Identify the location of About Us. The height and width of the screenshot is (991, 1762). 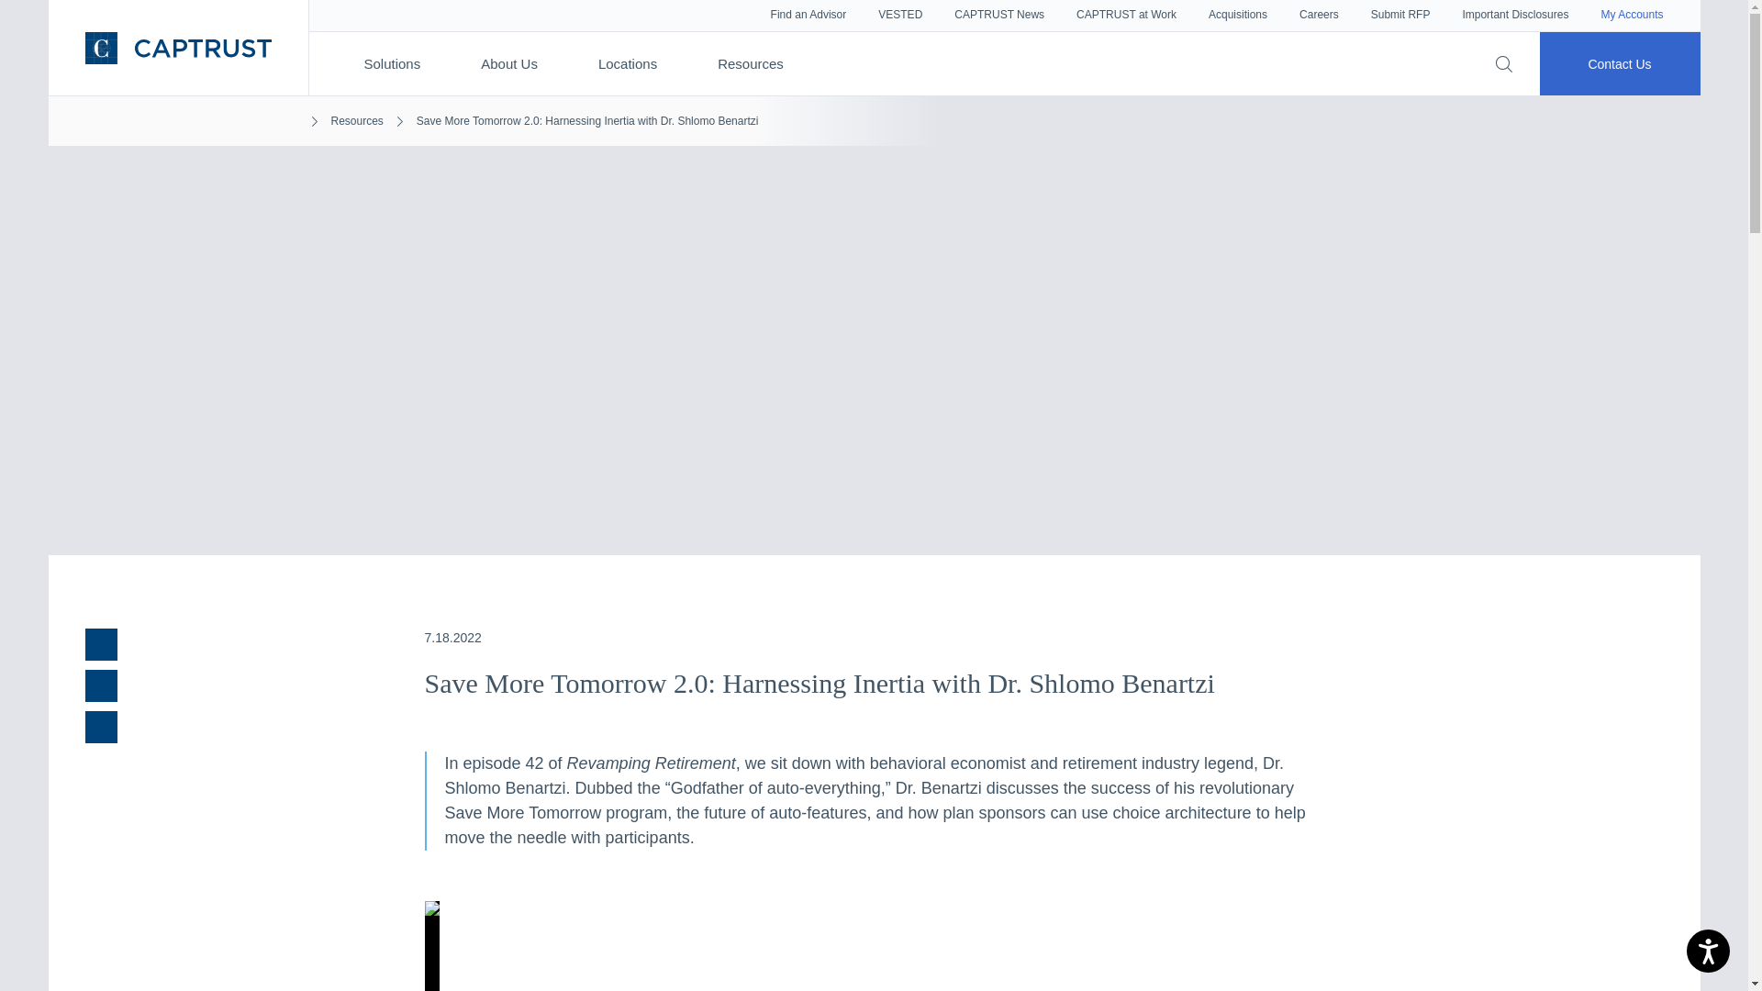
(508, 64).